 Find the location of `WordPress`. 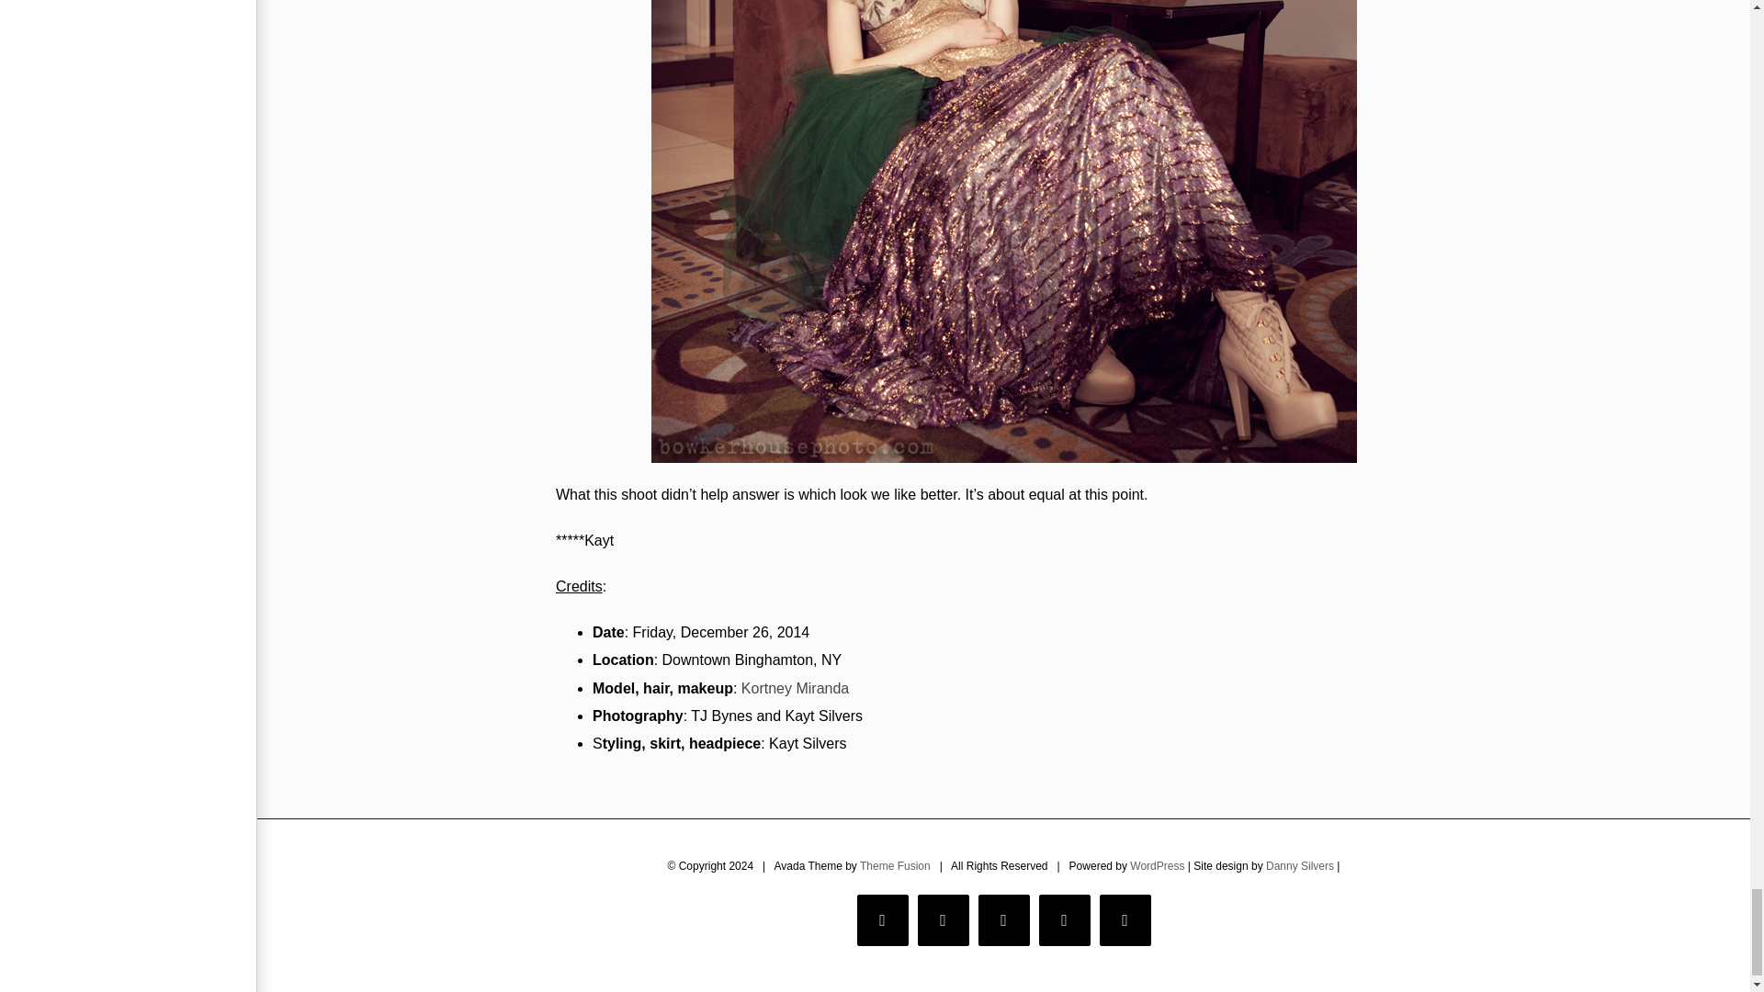

WordPress is located at coordinates (1157, 866).